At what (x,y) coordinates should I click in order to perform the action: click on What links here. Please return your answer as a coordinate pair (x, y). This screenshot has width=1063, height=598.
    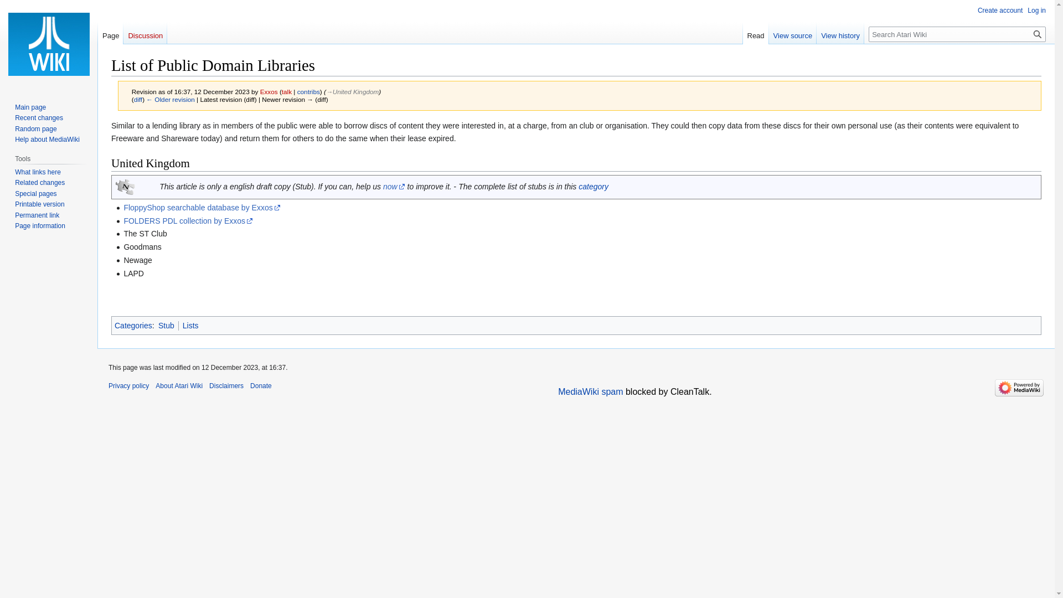
    Looking at the image, I should click on (38, 172).